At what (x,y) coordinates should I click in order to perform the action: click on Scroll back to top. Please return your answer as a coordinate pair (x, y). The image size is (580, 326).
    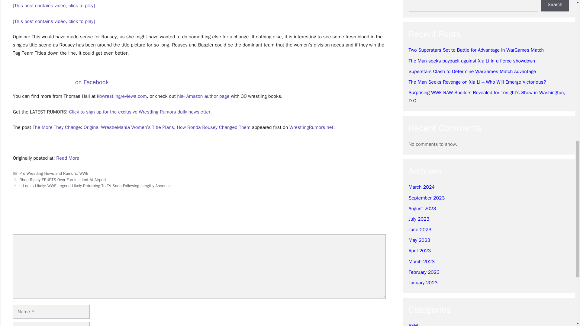
    Looking at the image, I should click on (560, 286).